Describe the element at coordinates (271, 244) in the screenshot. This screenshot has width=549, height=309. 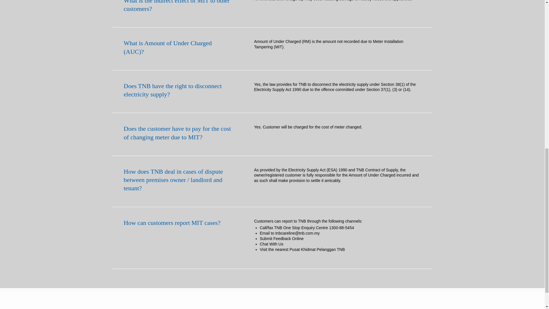
I see `Chat With Us` at that location.